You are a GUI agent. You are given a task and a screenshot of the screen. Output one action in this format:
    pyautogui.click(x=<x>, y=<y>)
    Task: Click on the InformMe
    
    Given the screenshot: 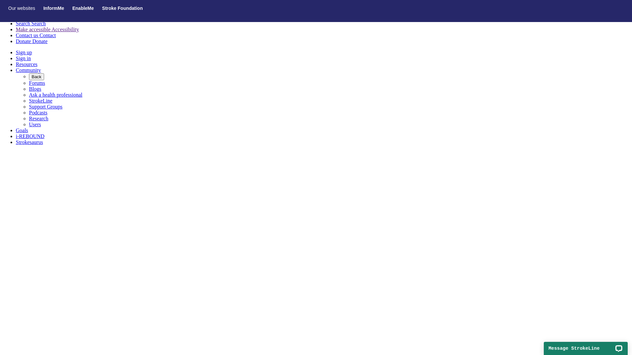 What is the action you would take?
    pyautogui.click(x=54, y=8)
    